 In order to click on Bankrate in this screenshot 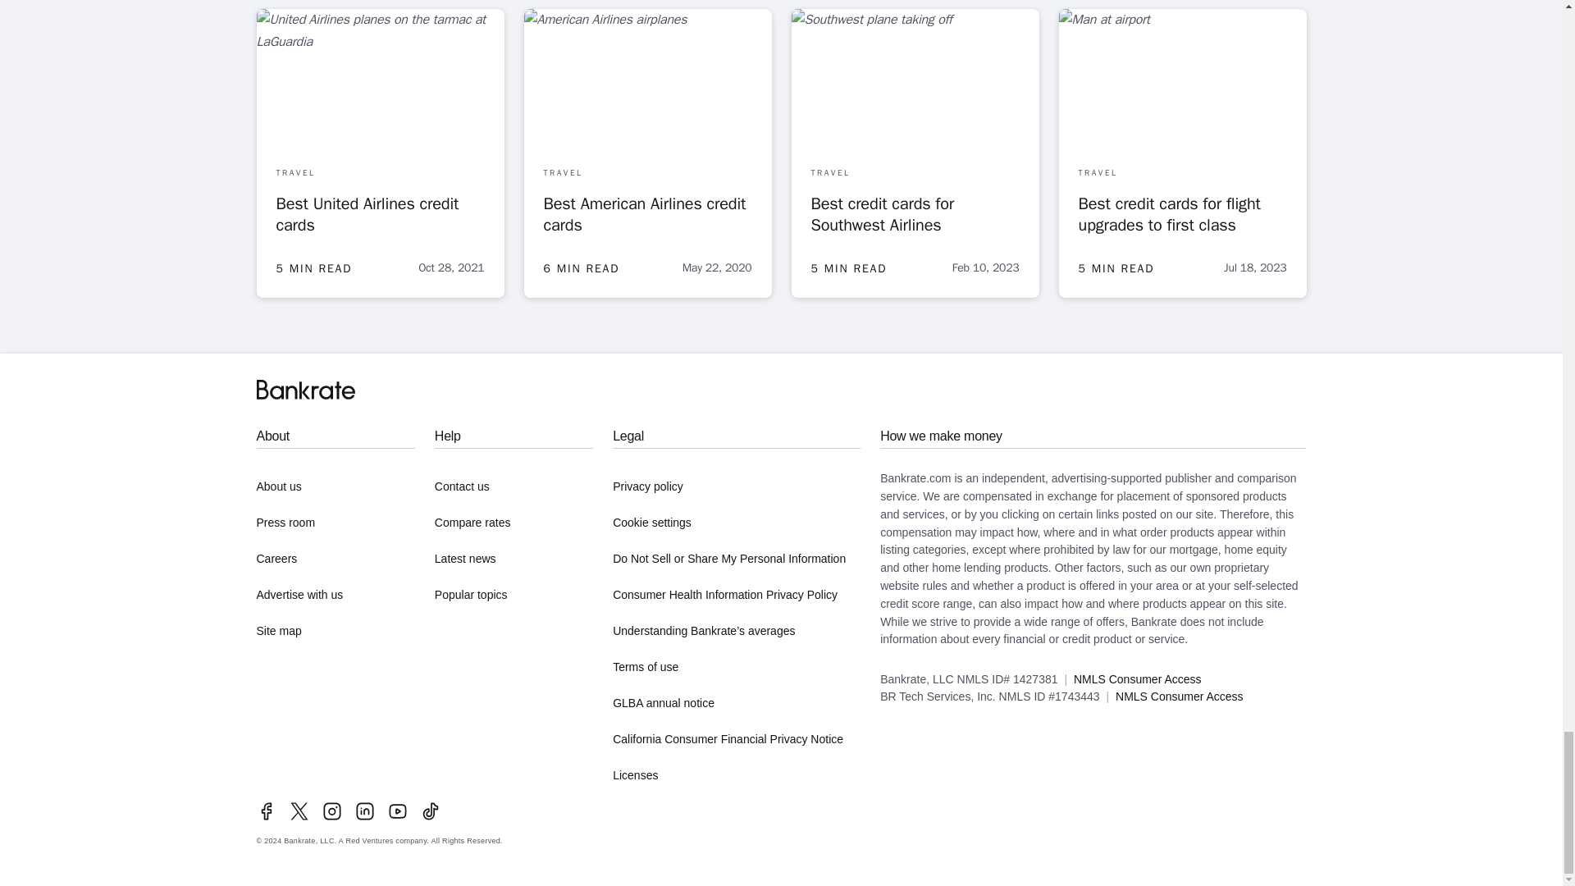, I will do `click(305, 390)`.